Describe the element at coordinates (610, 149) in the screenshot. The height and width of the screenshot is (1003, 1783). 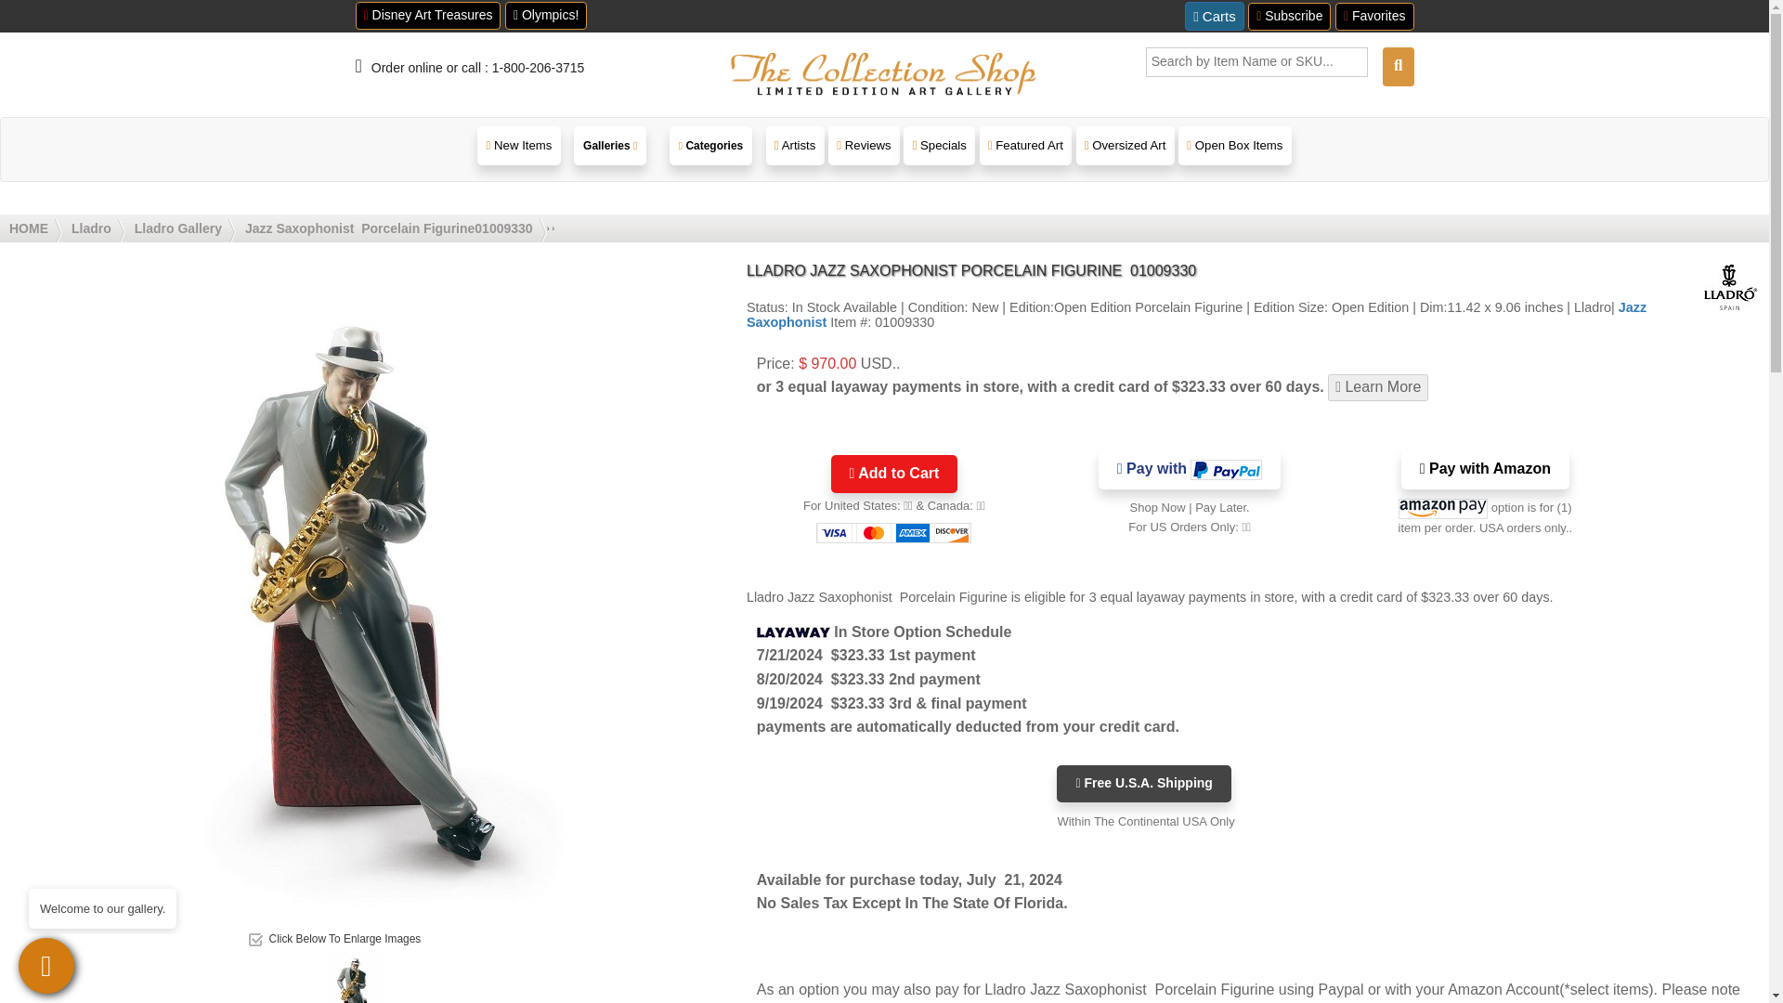
I see `Galleries` at that location.